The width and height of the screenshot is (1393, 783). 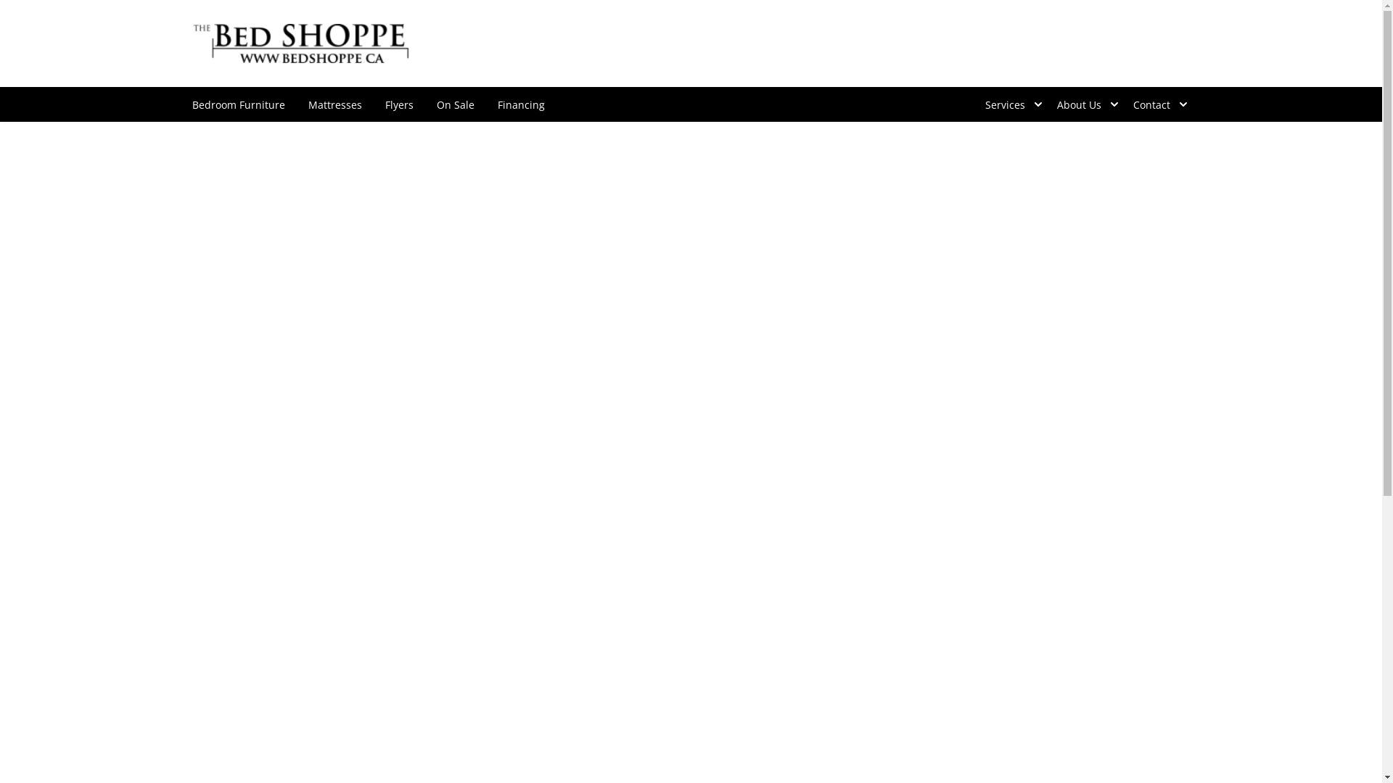 What do you see at coordinates (456, 104) in the screenshot?
I see `On Sale` at bounding box center [456, 104].